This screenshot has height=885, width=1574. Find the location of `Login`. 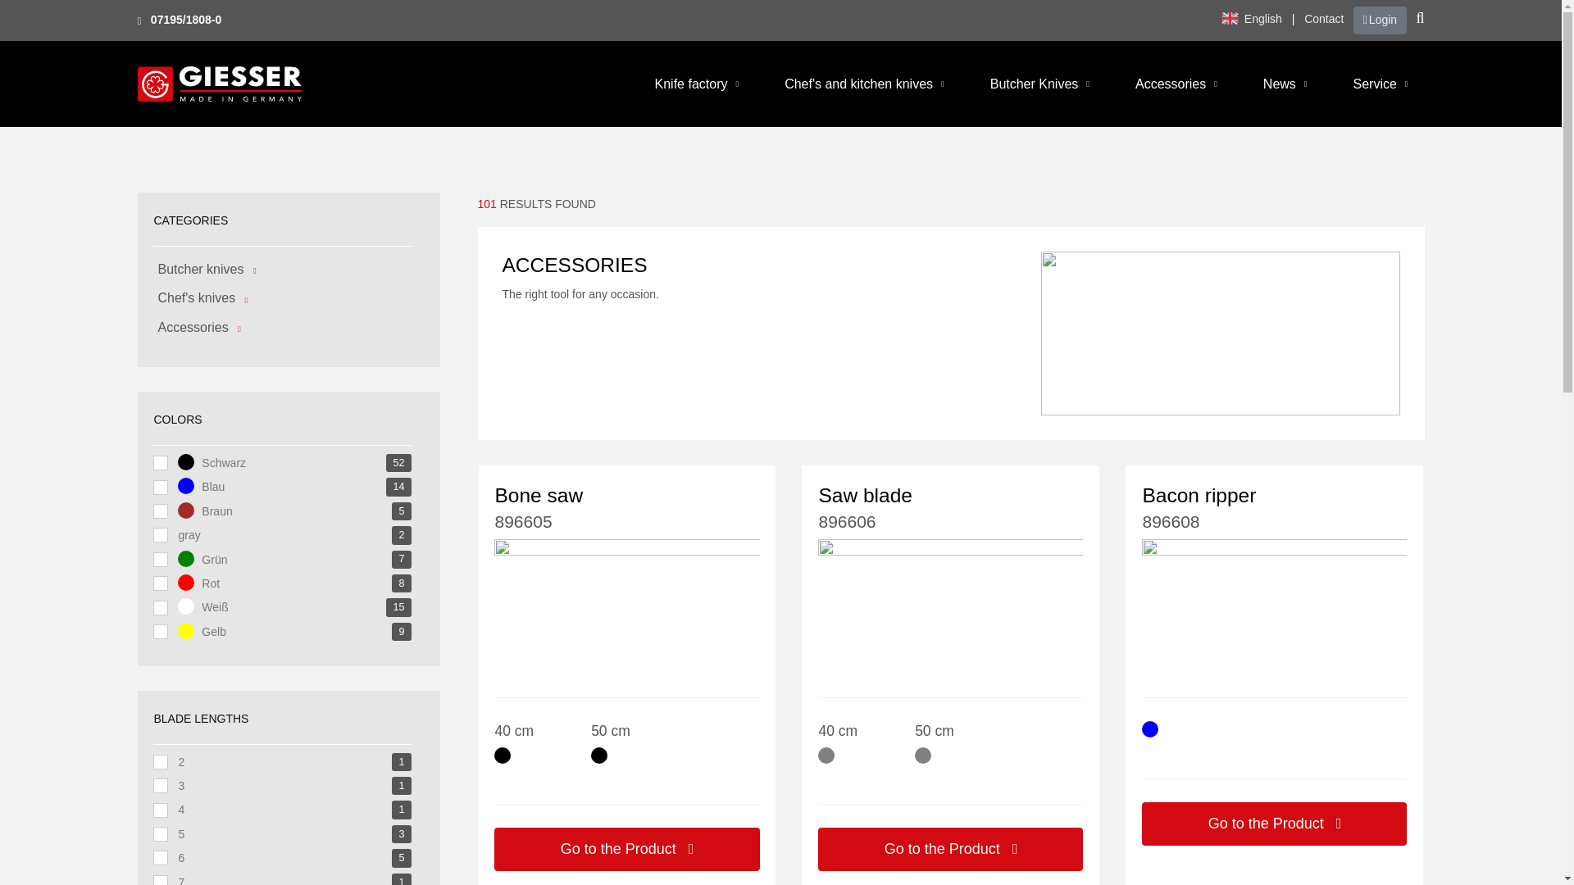

Login is located at coordinates (1379, 20).